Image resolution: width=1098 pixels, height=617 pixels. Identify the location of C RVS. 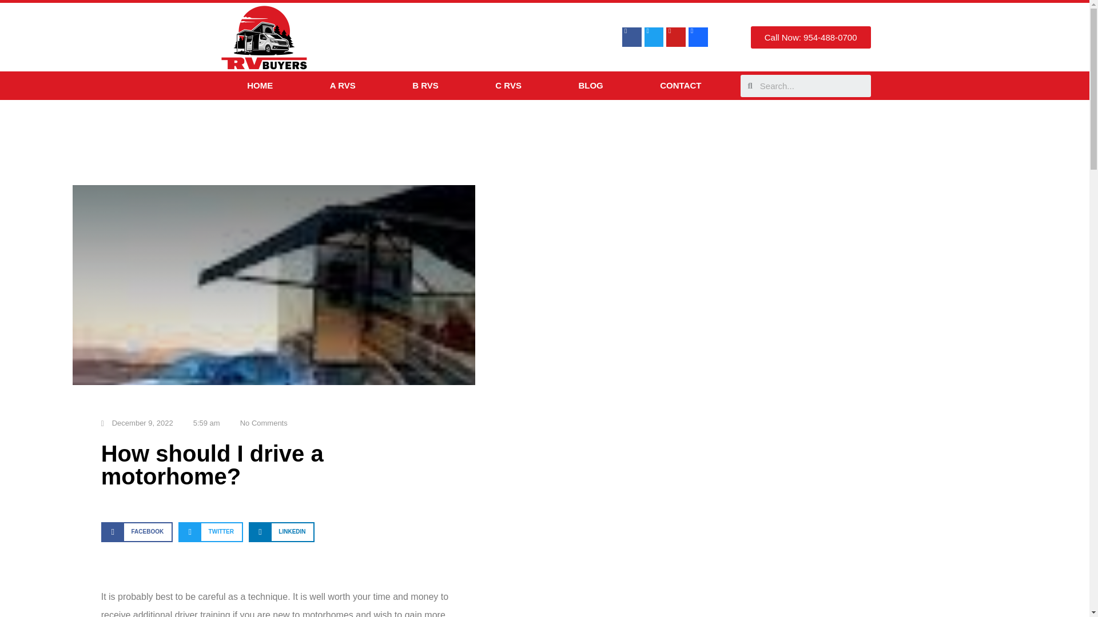
(508, 86).